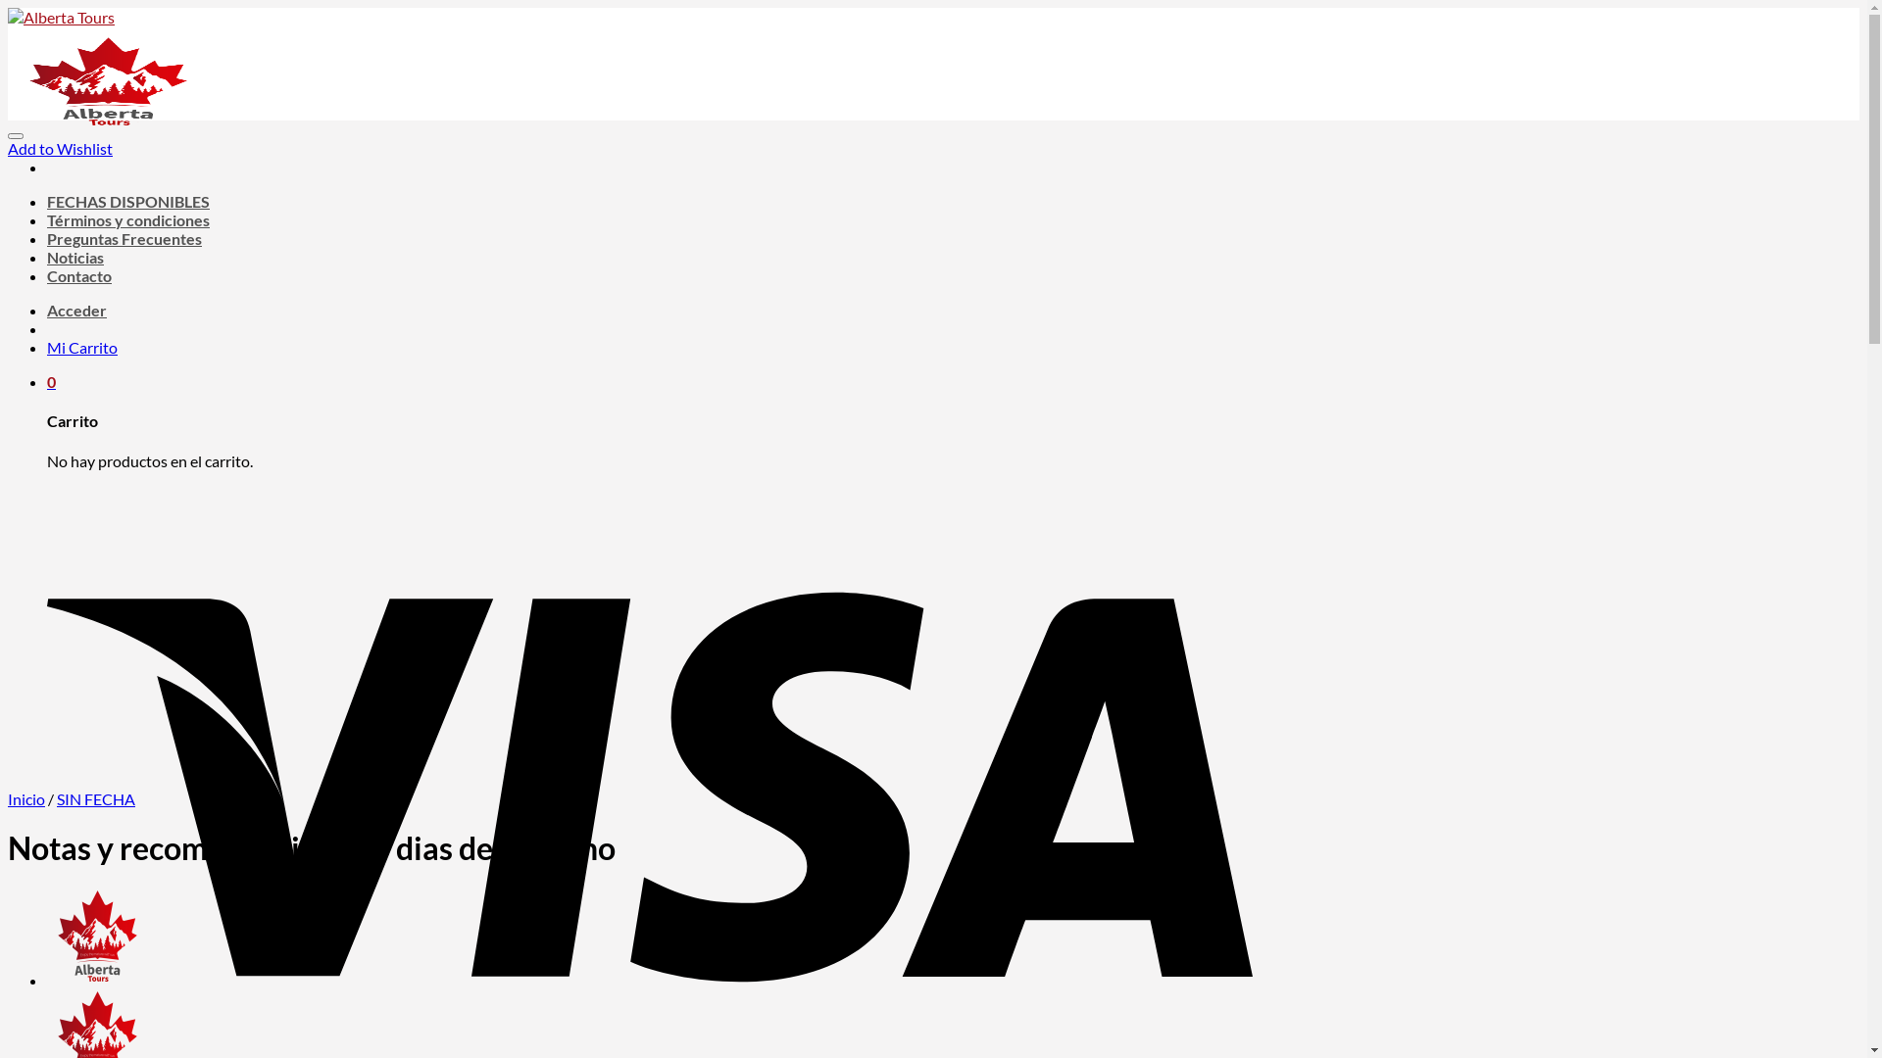  I want to click on Inicio, so click(26, 799).